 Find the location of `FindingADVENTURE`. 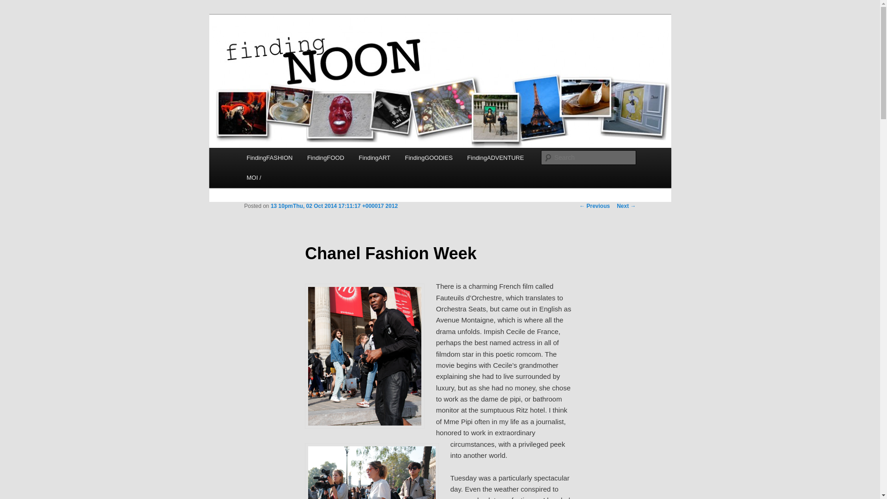

FindingADVENTURE is located at coordinates (496, 157).